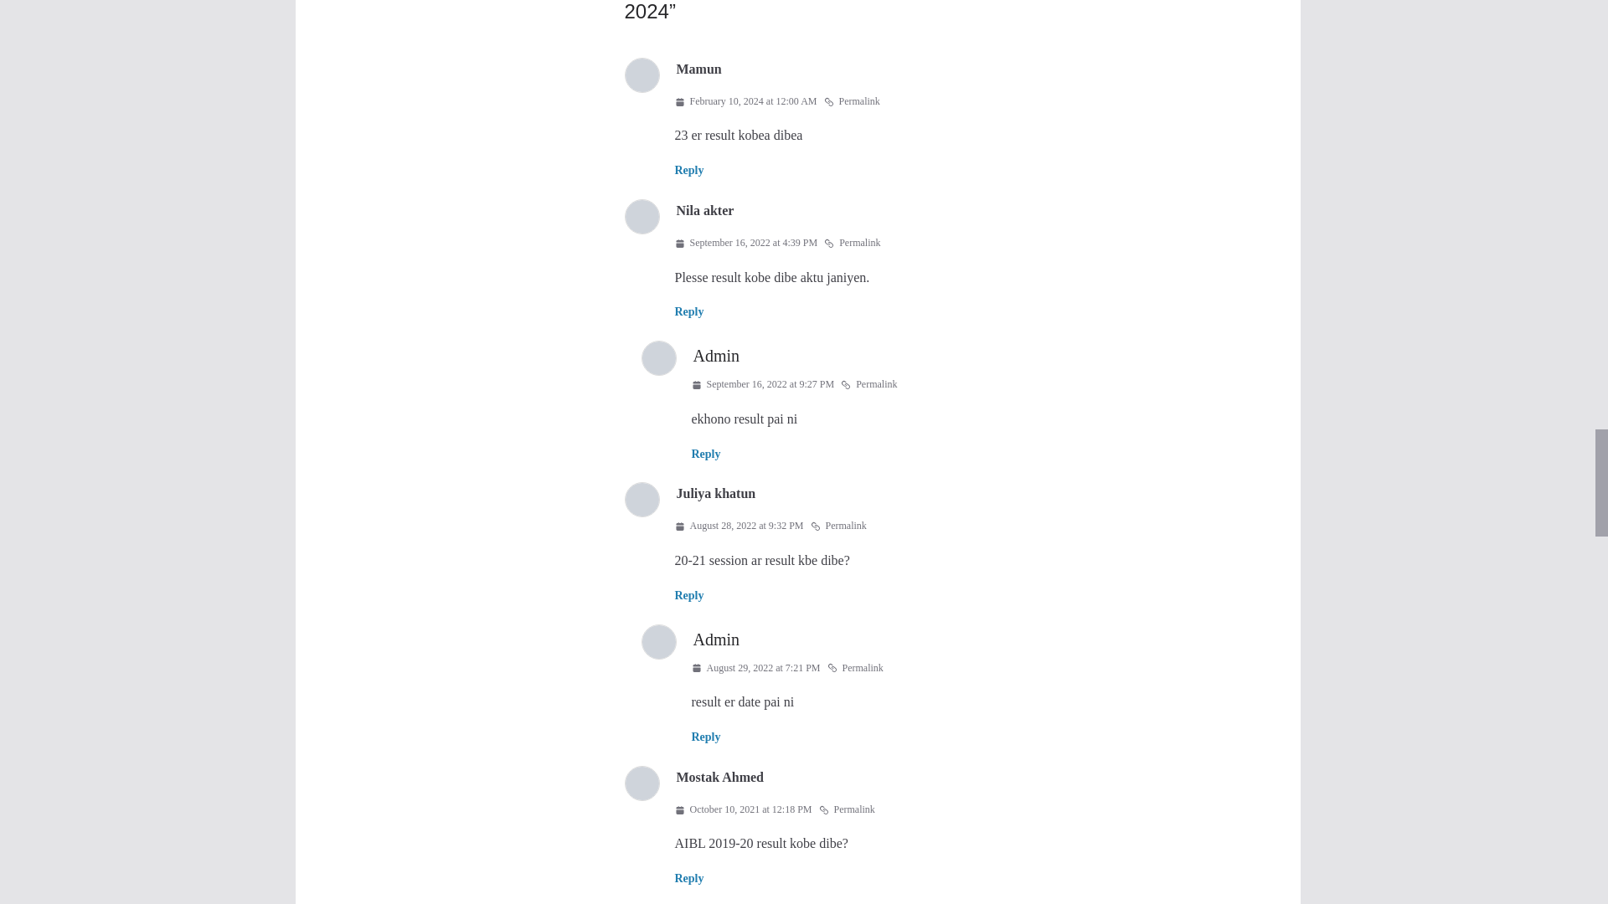  I want to click on Permalink, so click(837, 526).